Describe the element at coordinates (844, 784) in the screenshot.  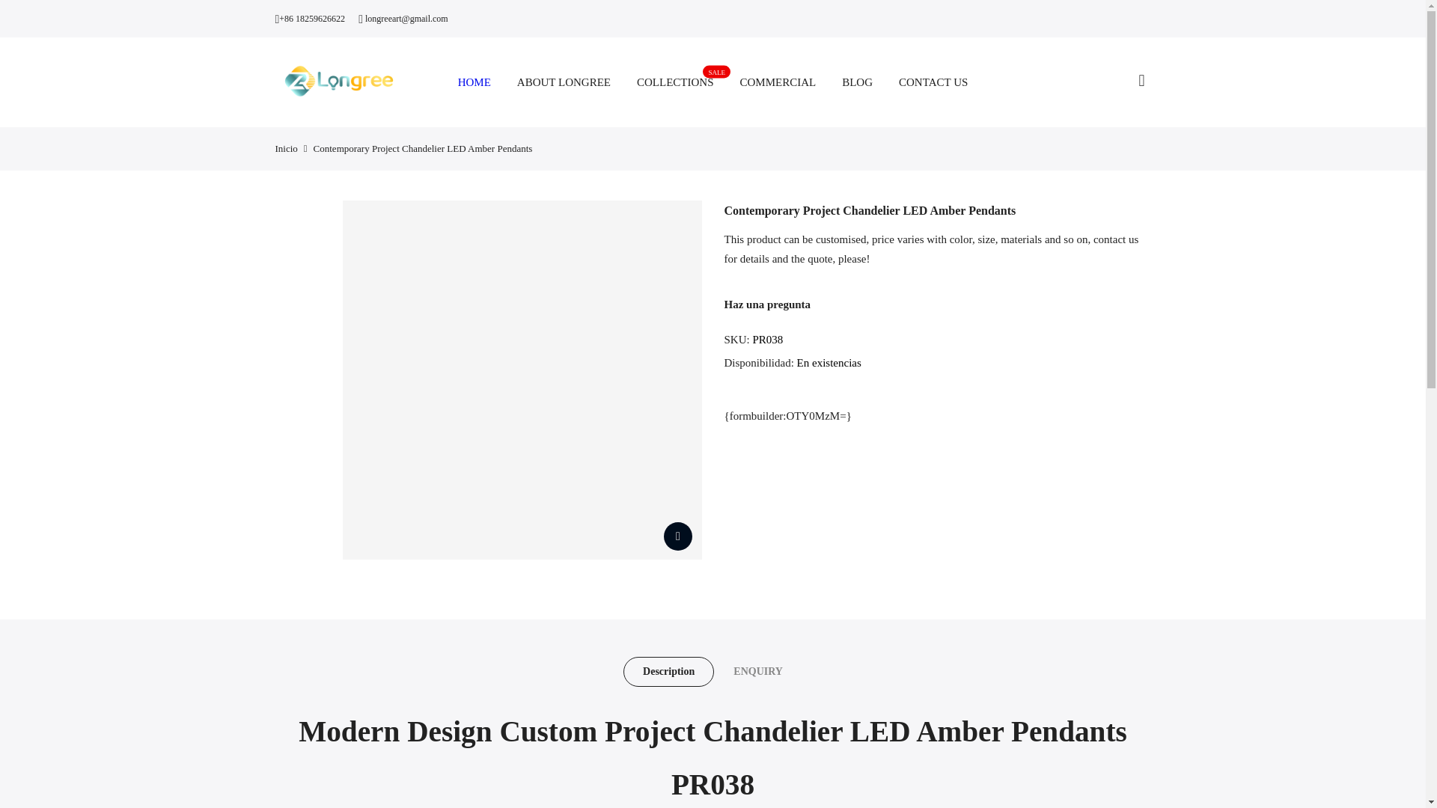
I see `Contact Us` at that location.